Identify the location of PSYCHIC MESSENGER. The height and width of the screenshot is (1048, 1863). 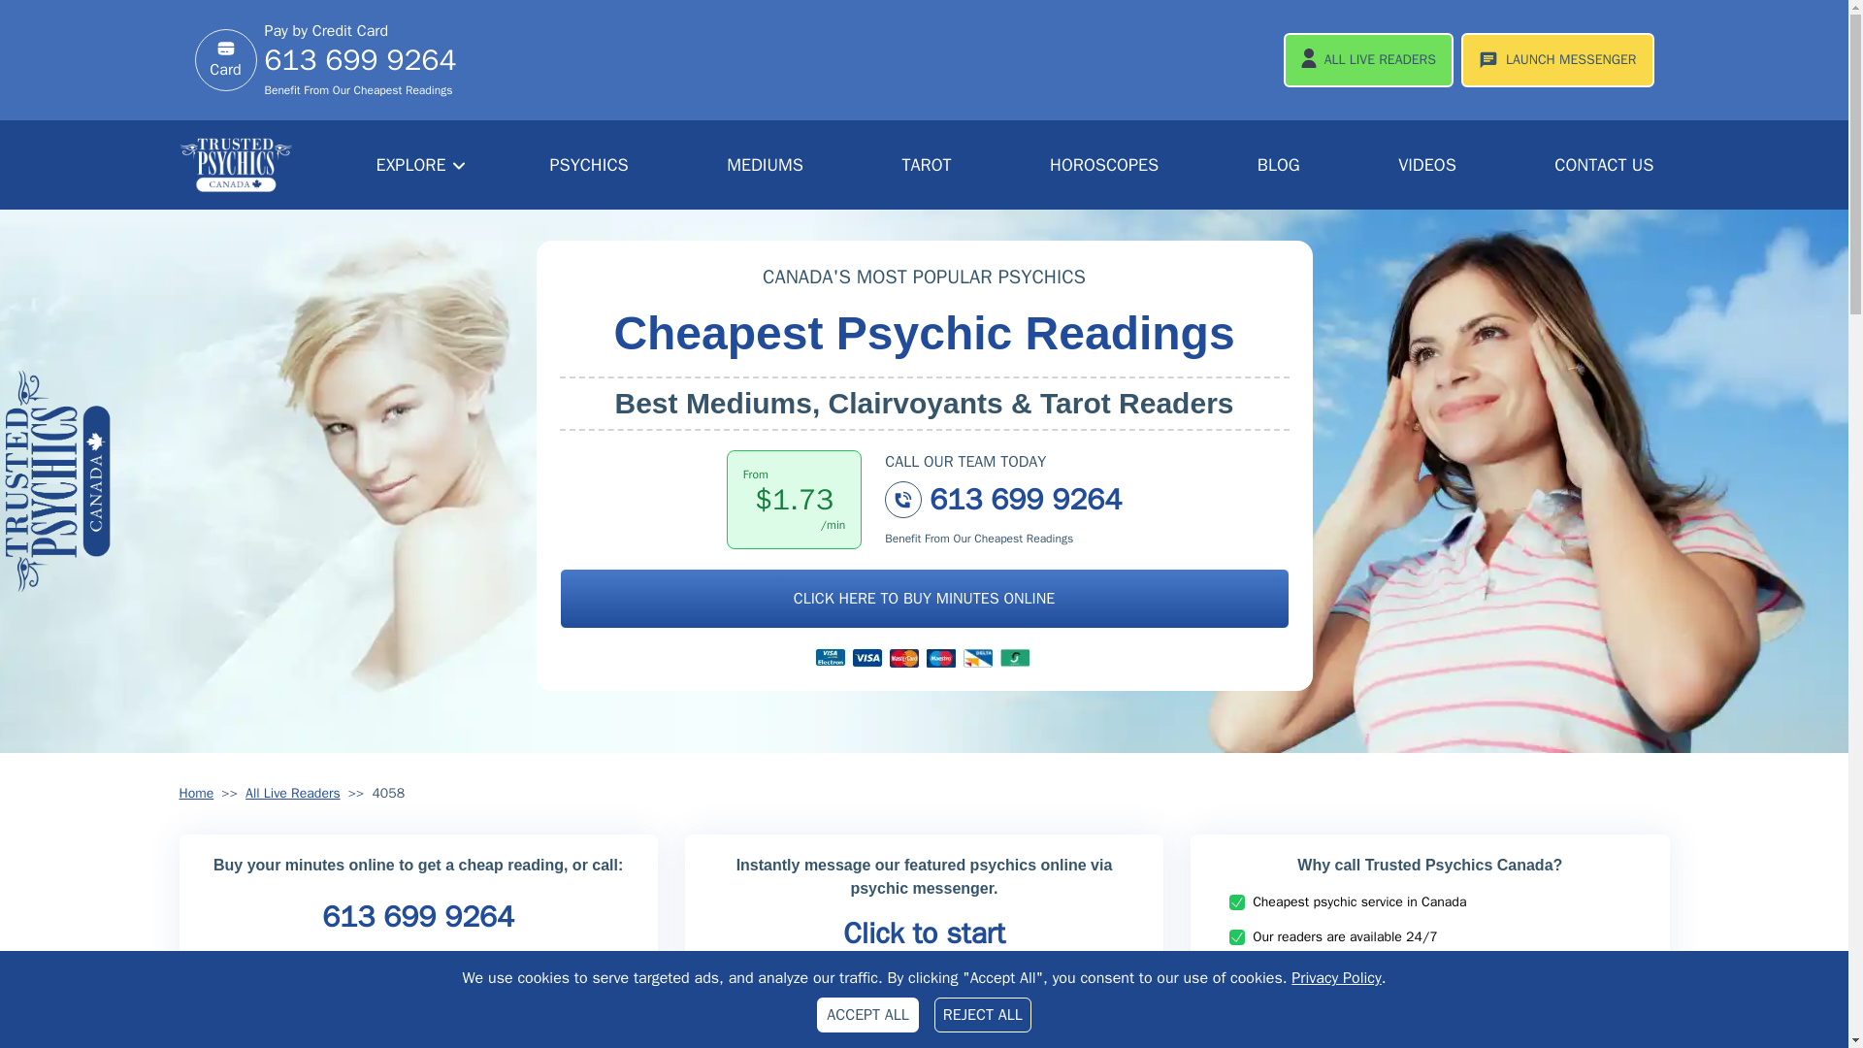
(924, 1025).